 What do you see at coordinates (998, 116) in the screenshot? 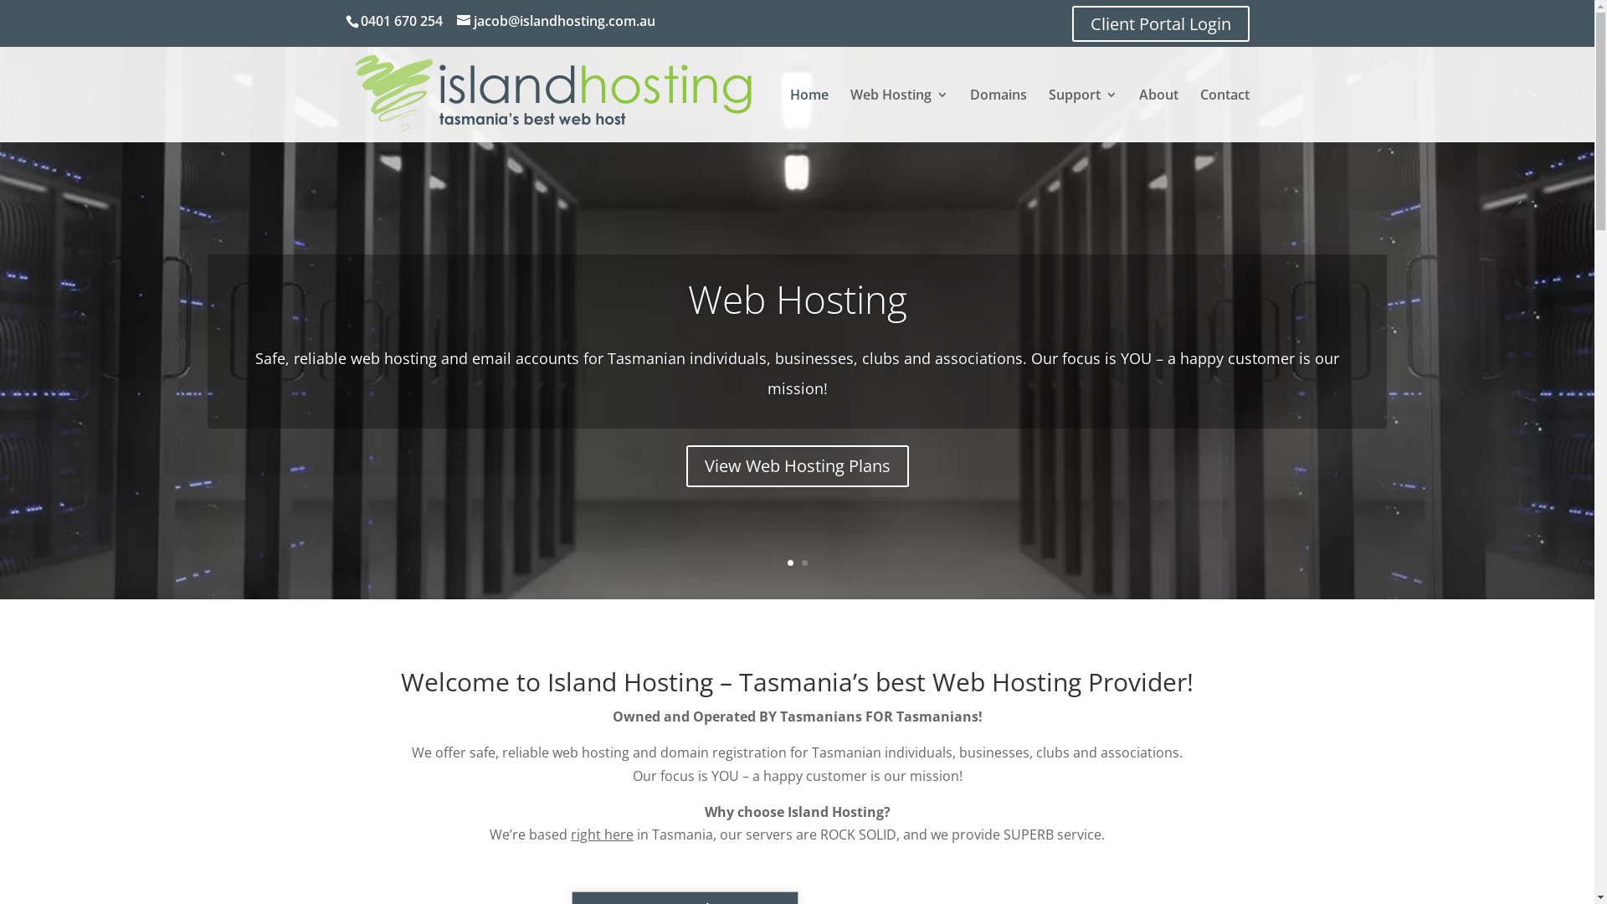
I see `Domains` at bounding box center [998, 116].